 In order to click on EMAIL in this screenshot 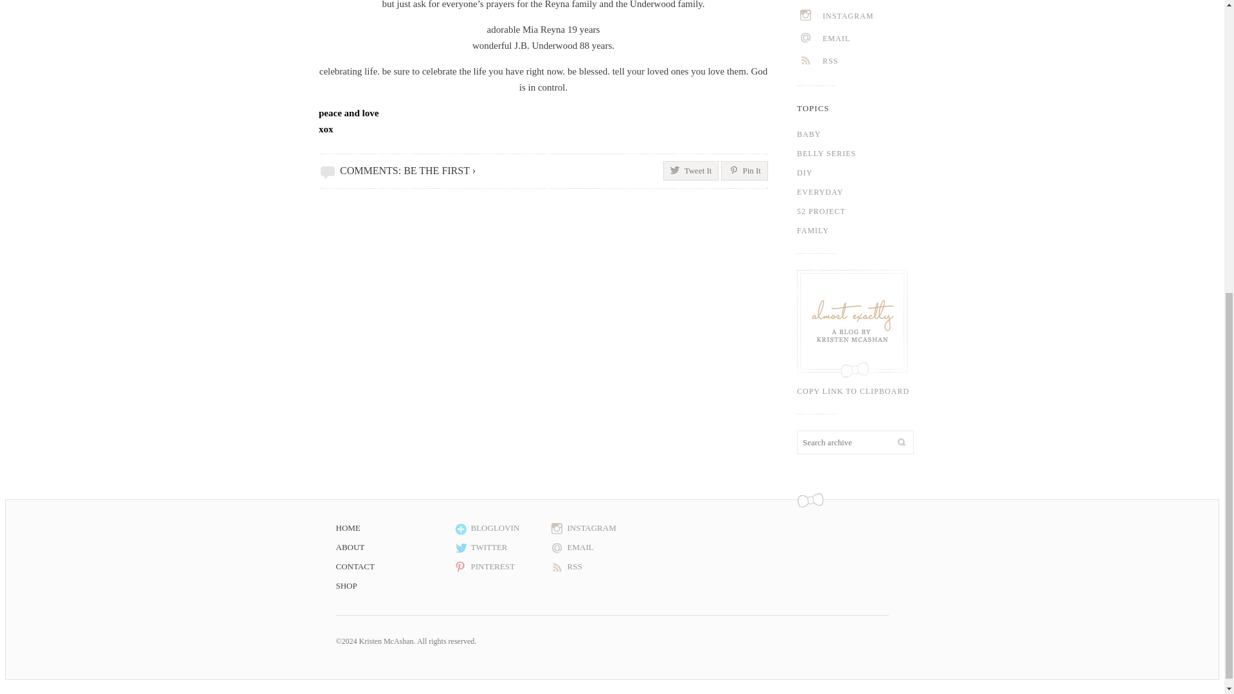, I will do `click(596, 547)`.